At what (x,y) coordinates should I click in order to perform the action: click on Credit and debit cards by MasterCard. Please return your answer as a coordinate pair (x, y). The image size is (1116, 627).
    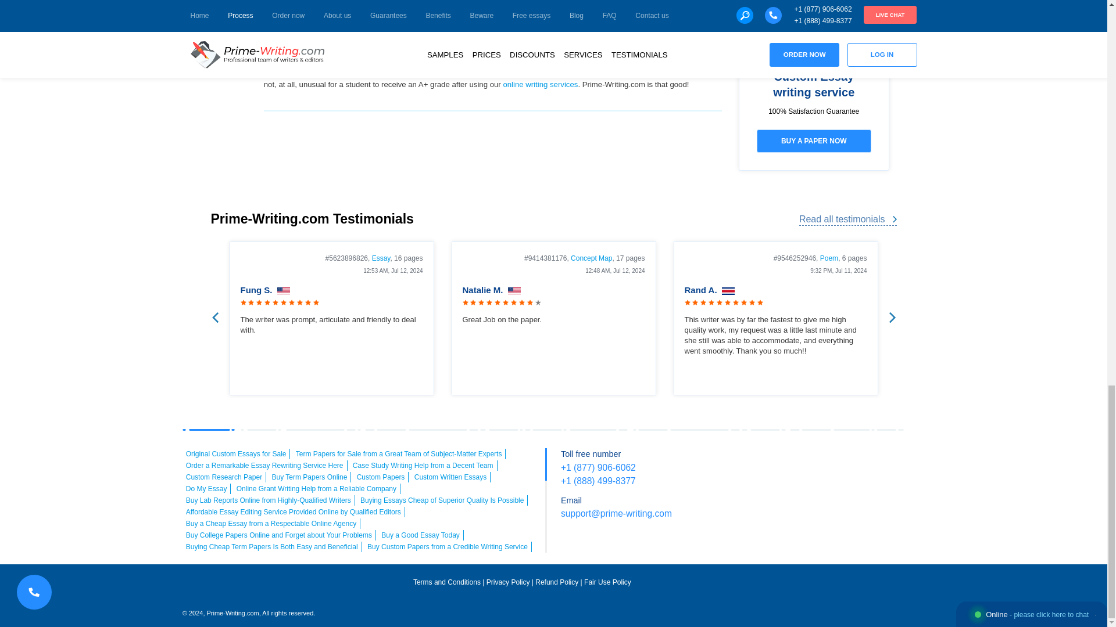
    Looking at the image, I should click on (804, 461).